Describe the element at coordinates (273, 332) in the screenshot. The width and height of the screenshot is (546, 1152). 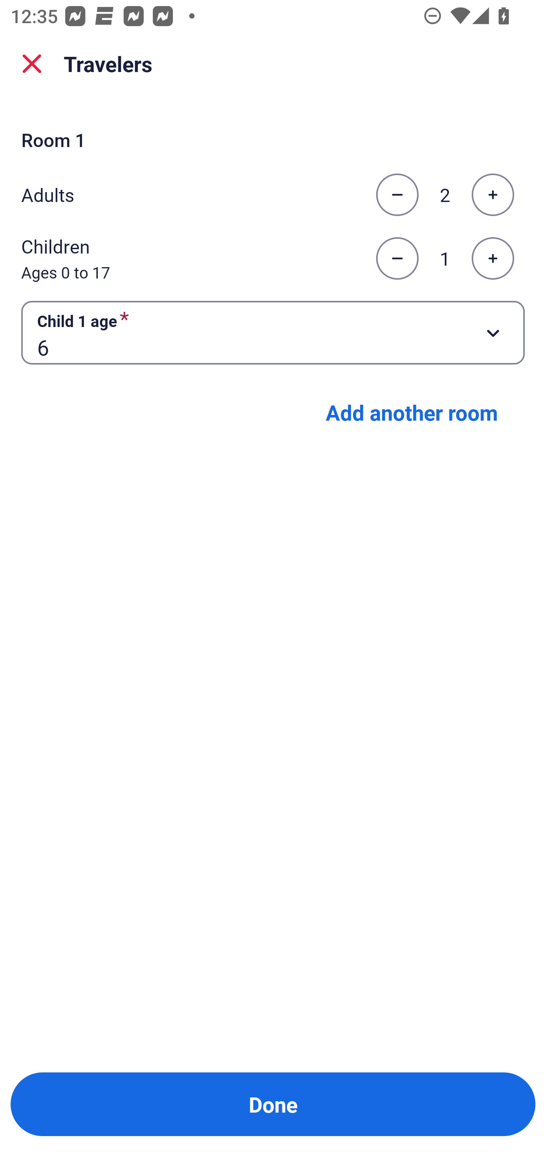
I see `Child 1 age required Button 6` at that location.